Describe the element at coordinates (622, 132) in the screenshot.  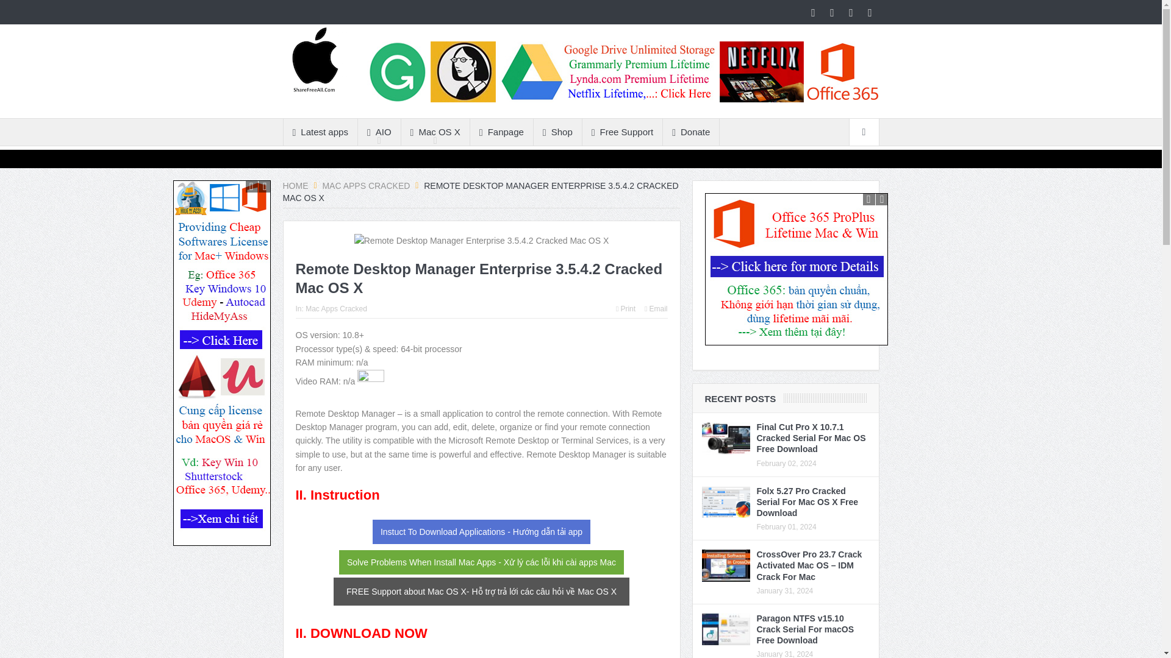
I see `Free Support` at that location.